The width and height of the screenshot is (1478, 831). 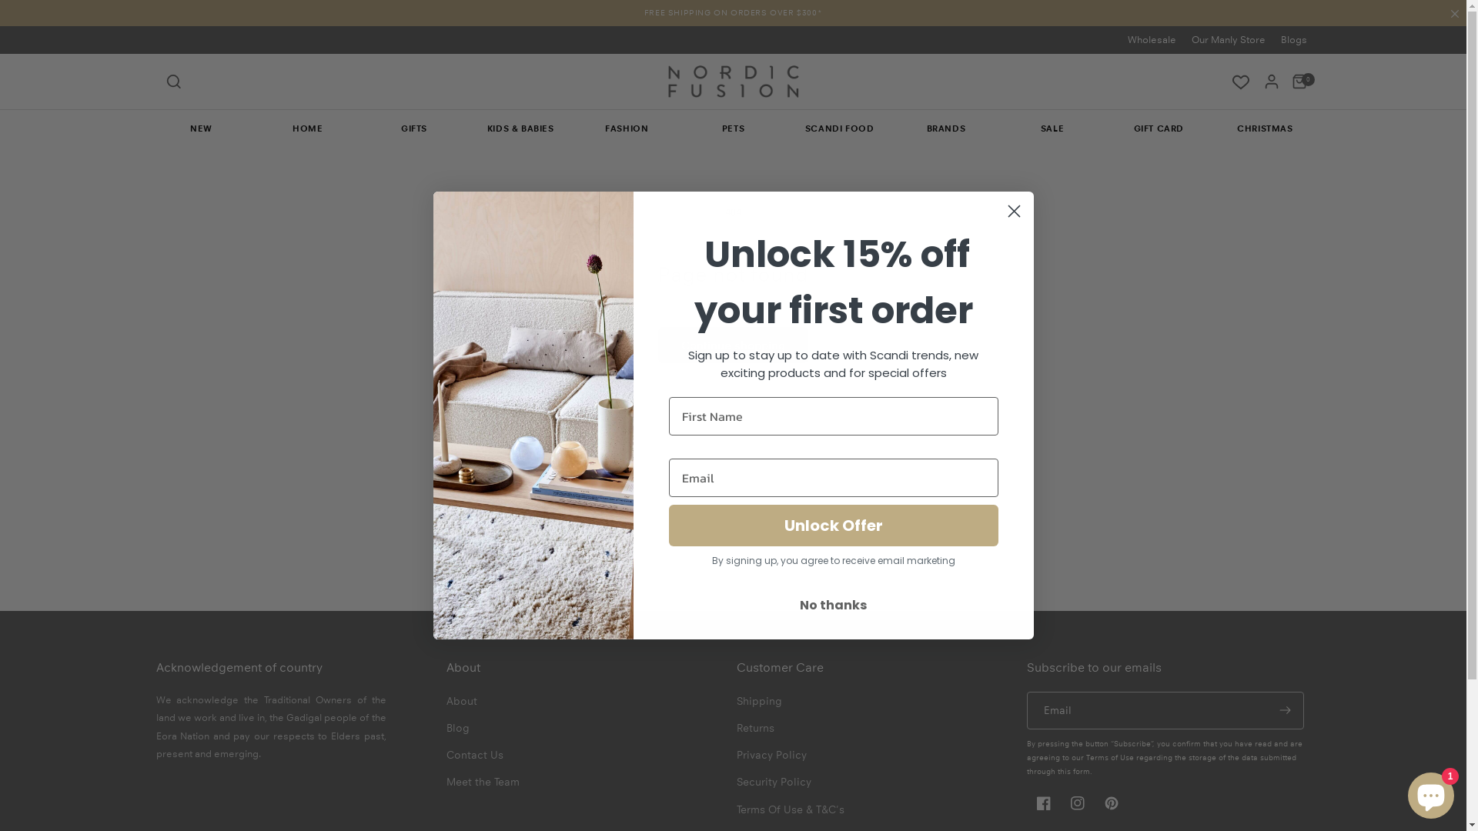 What do you see at coordinates (458, 728) in the screenshot?
I see `Blog` at bounding box center [458, 728].